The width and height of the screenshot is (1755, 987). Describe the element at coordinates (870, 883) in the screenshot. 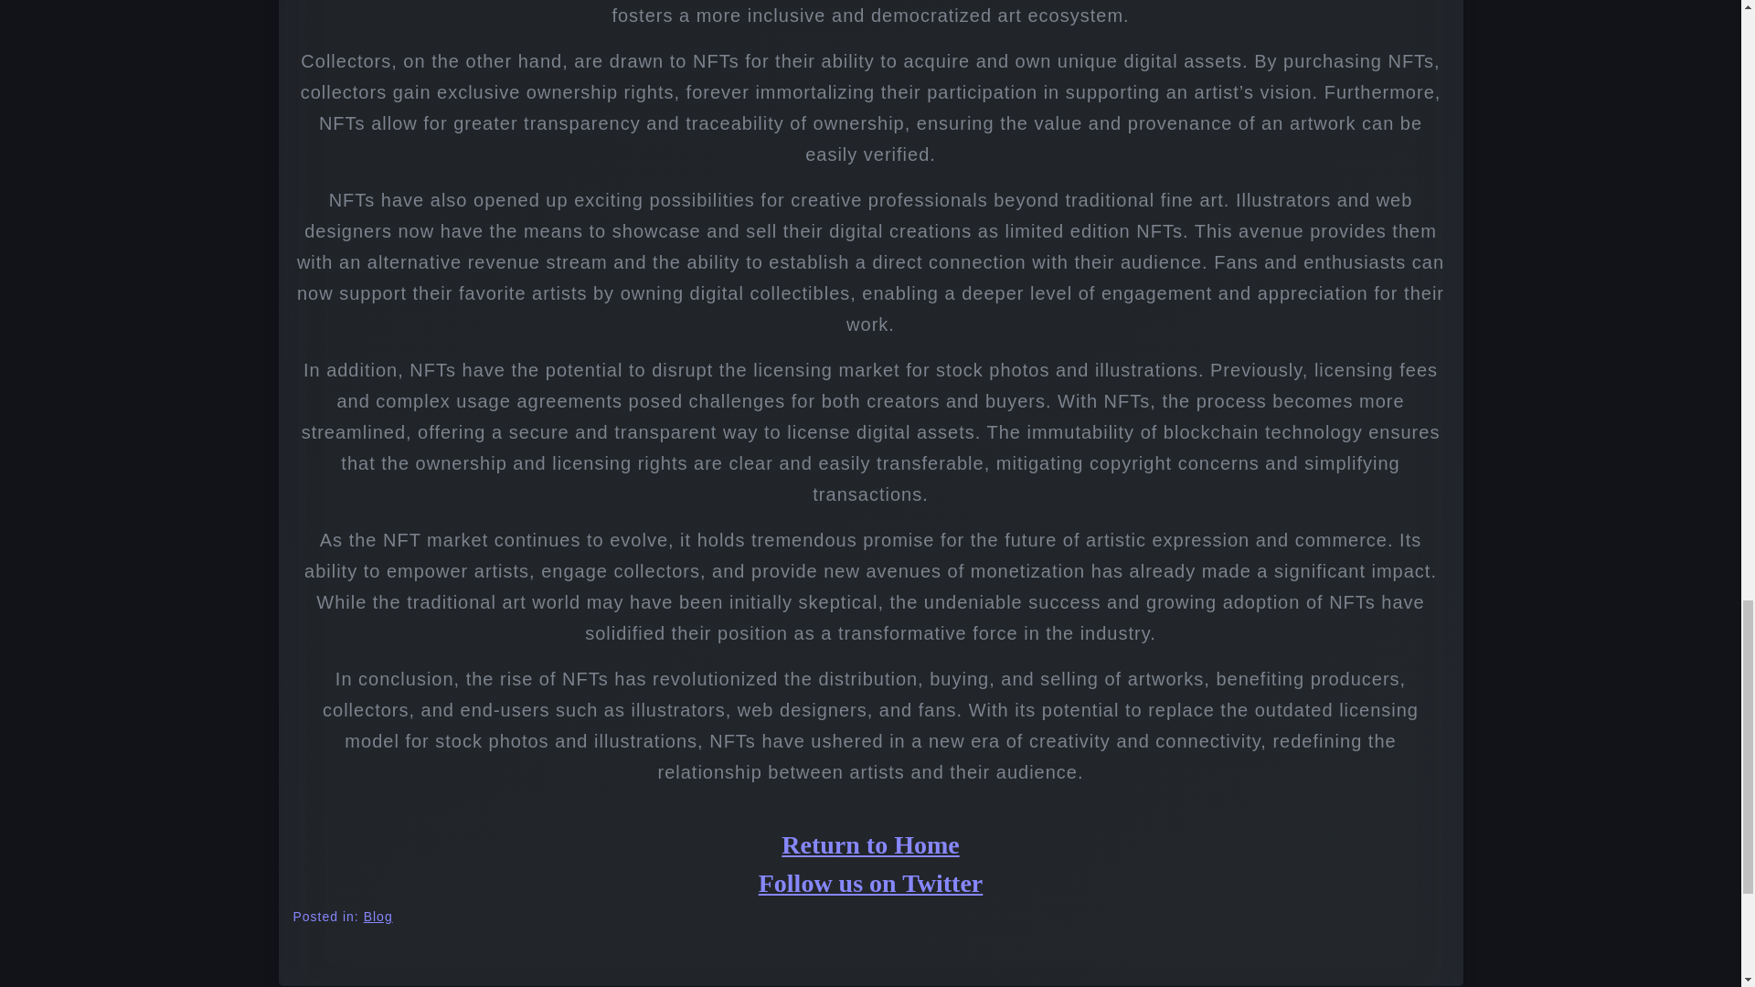

I see `Follow us on Twitter` at that location.